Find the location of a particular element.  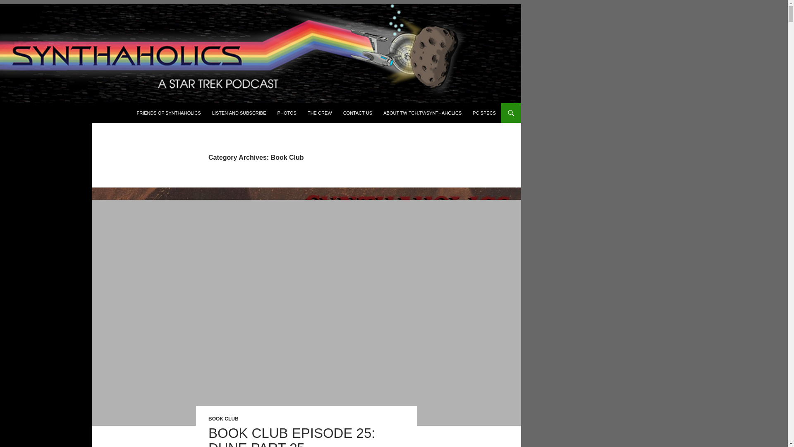

CONTACT US is located at coordinates (358, 113).